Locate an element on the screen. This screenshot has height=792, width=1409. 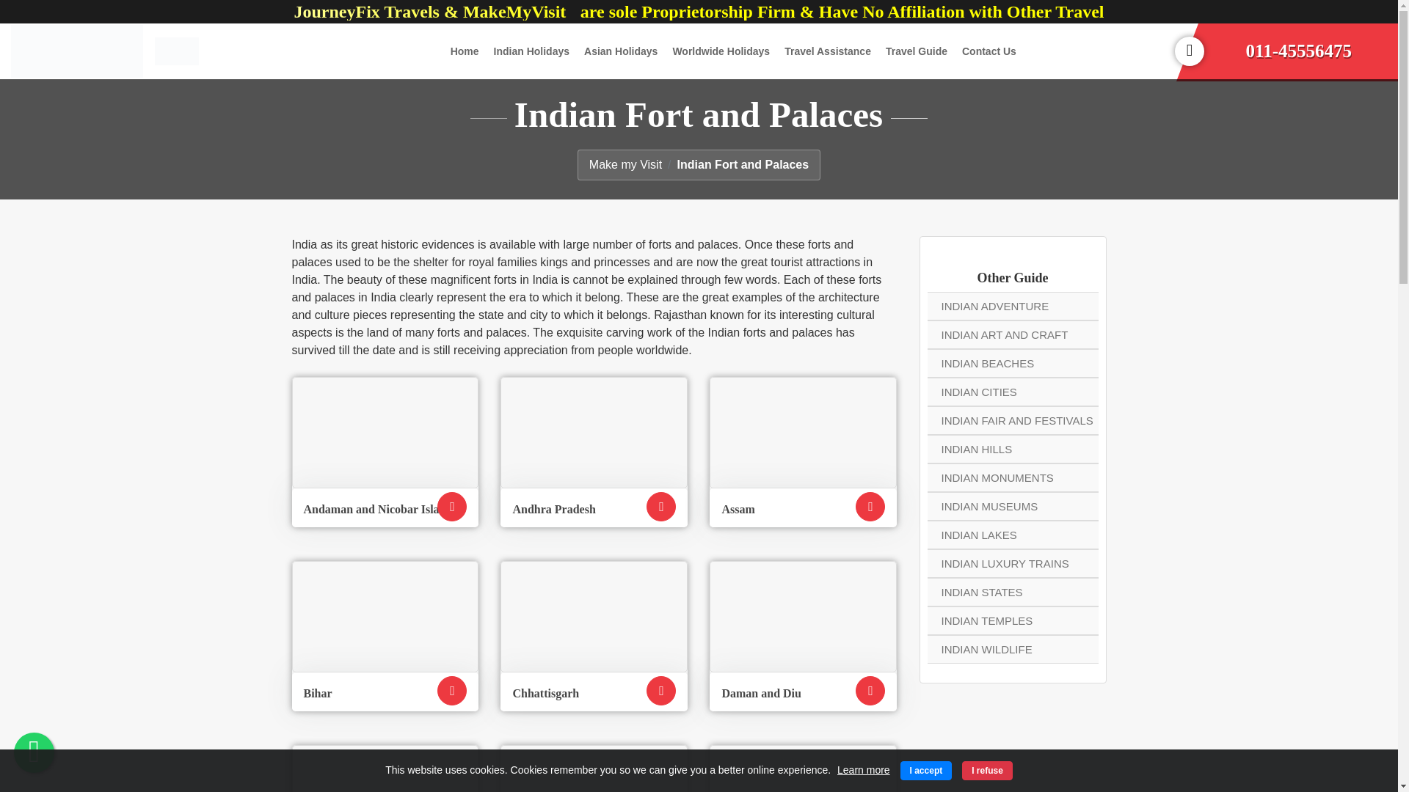
Worldwide Holidays is located at coordinates (721, 51).